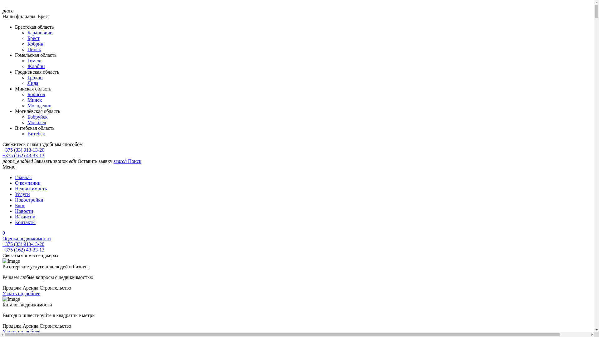 This screenshot has width=599, height=337. What do you see at coordinates (297, 233) in the screenshot?
I see `0` at bounding box center [297, 233].